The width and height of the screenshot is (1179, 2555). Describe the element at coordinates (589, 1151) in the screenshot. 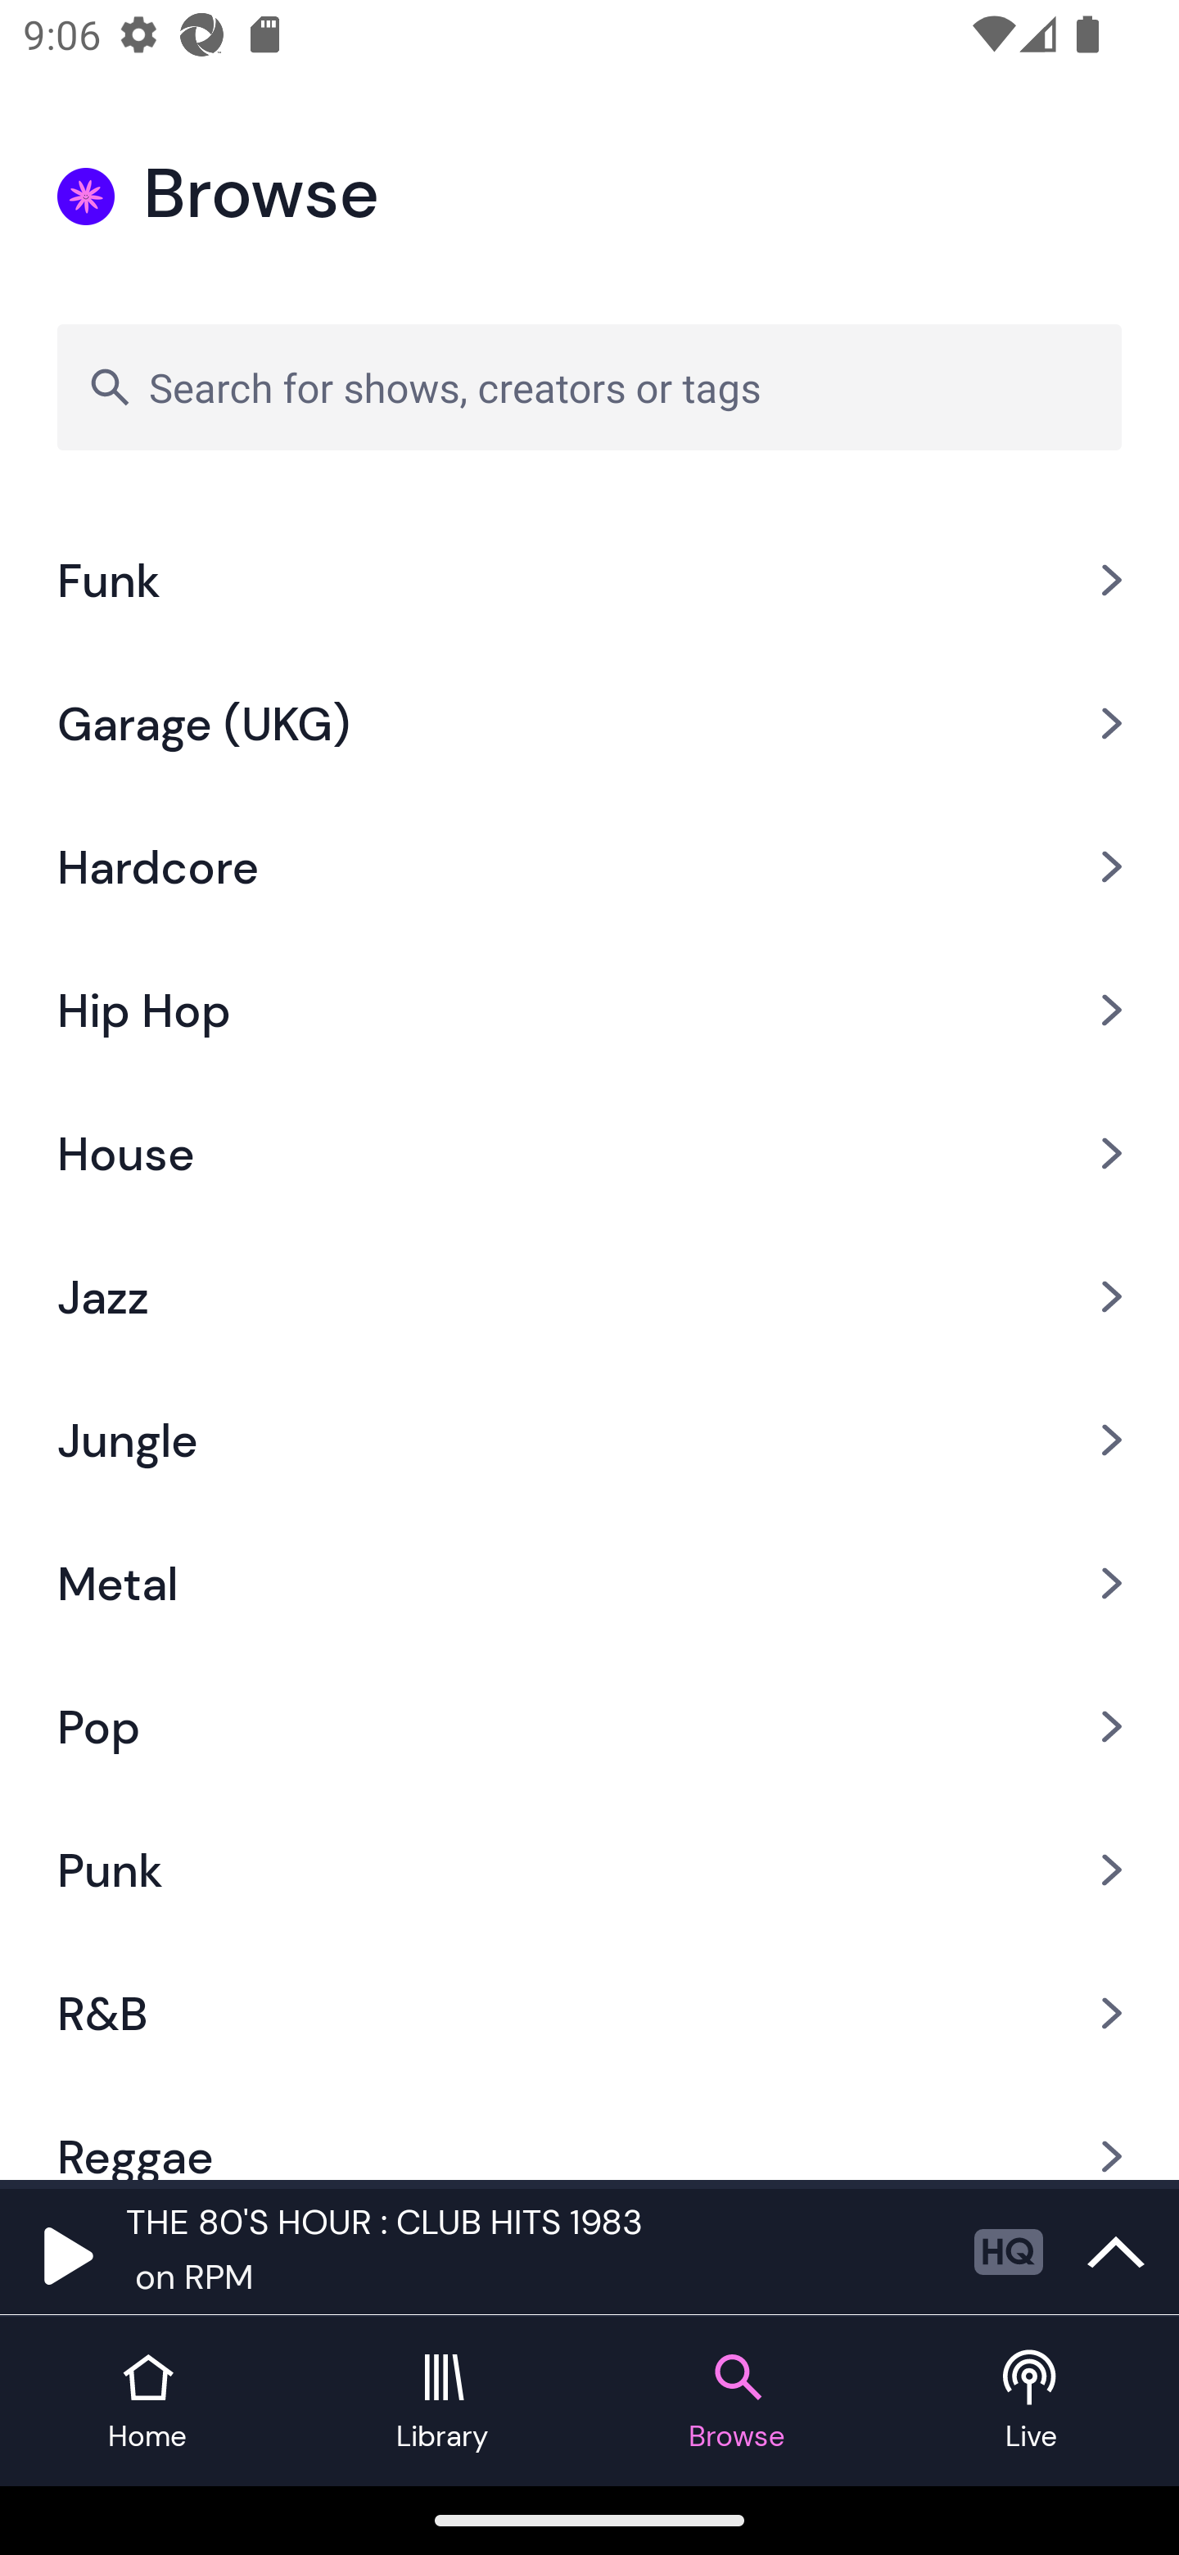

I see `House` at that location.